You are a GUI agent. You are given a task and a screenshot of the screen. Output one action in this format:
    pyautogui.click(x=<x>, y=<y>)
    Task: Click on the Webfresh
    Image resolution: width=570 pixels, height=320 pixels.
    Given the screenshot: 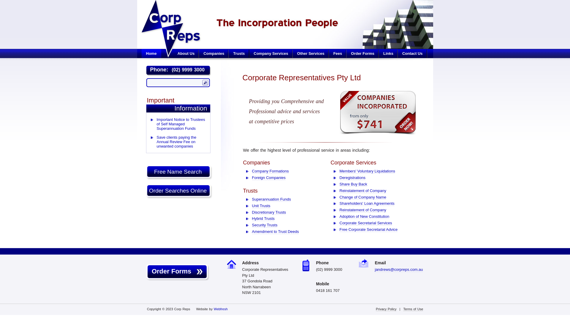 What is the action you would take?
    pyautogui.click(x=221, y=309)
    